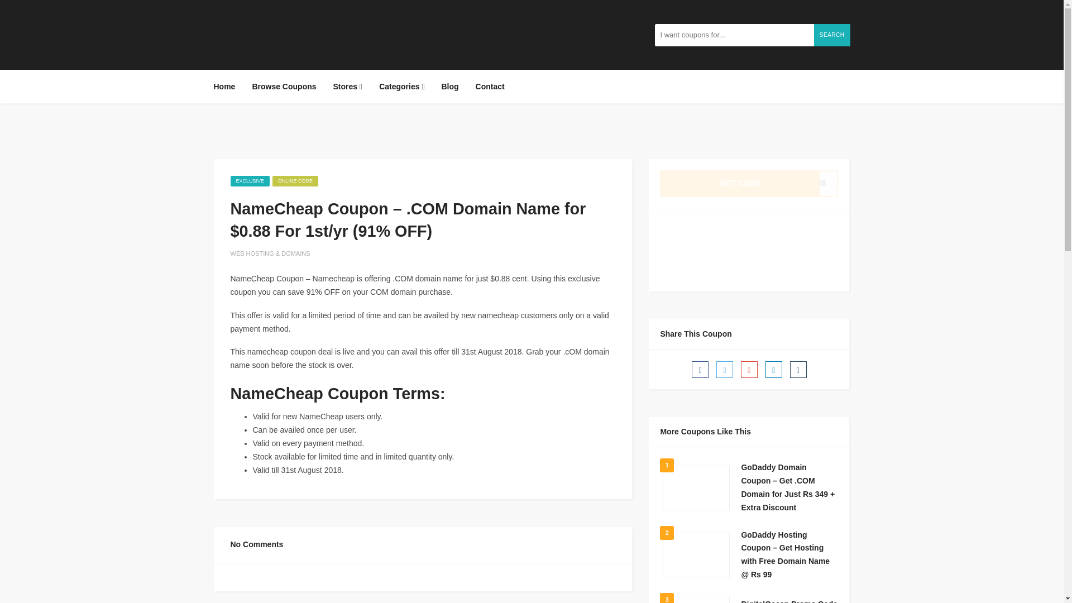 This screenshot has width=1072, height=603. I want to click on Stores, so click(749, 183).